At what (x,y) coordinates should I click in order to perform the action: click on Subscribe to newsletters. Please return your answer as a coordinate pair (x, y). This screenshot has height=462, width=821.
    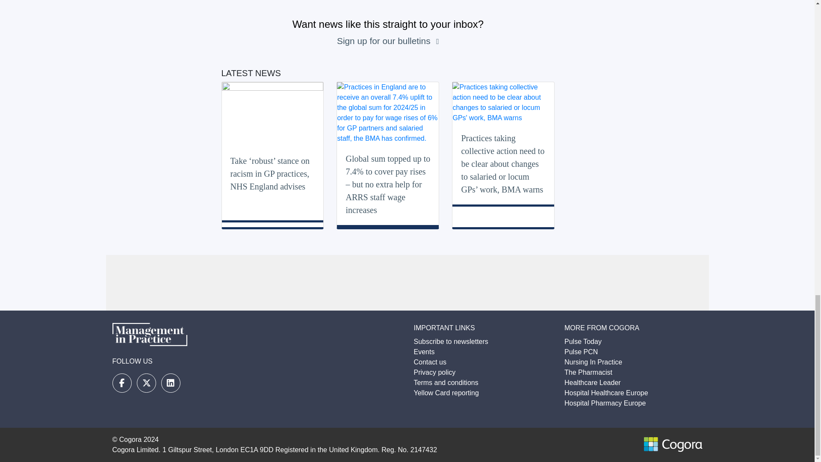
    Looking at the image, I should click on (451, 341).